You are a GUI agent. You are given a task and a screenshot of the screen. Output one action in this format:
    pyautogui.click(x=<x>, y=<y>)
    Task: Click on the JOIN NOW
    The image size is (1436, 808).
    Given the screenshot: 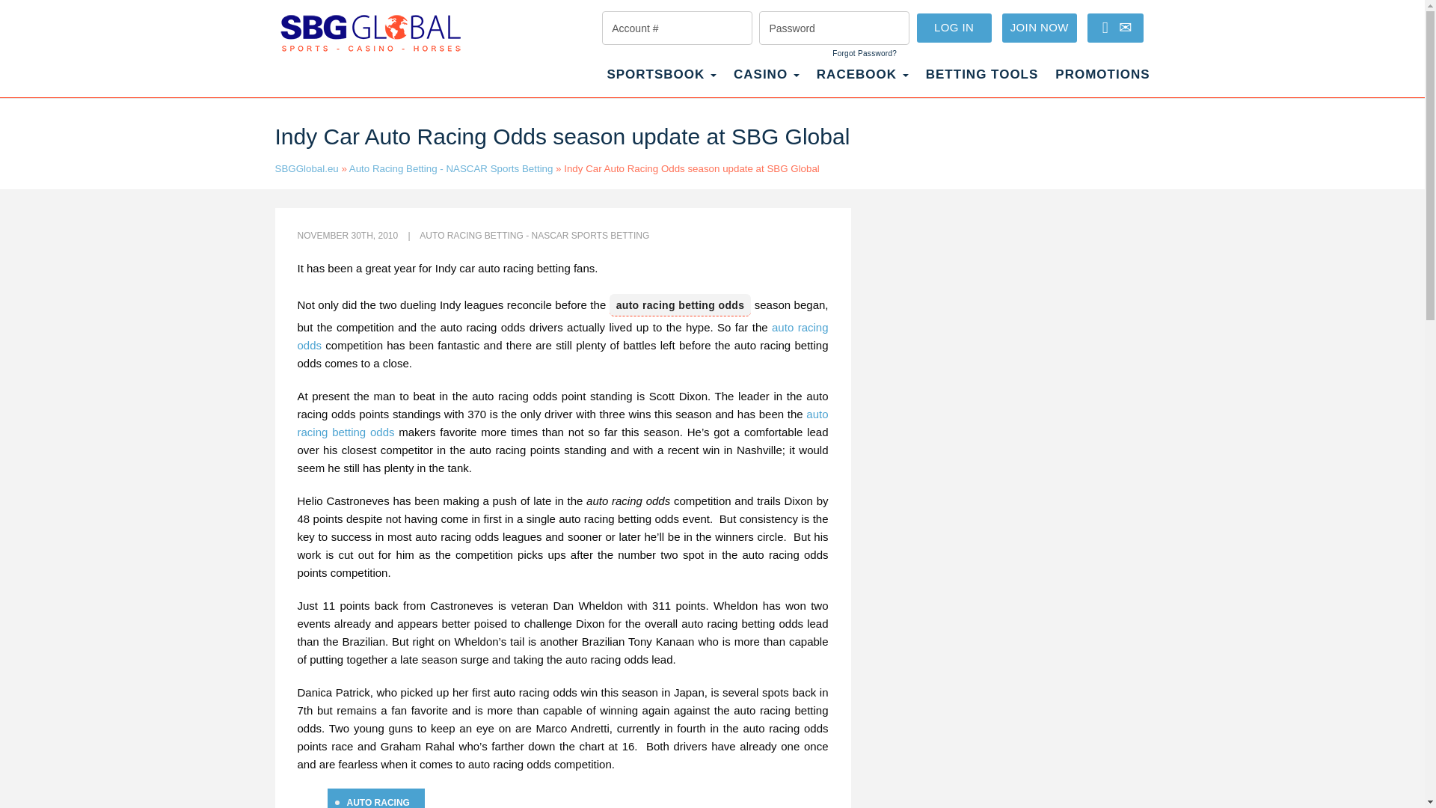 What is the action you would take?
    pyautogui.click(x=1040, y=28)
    